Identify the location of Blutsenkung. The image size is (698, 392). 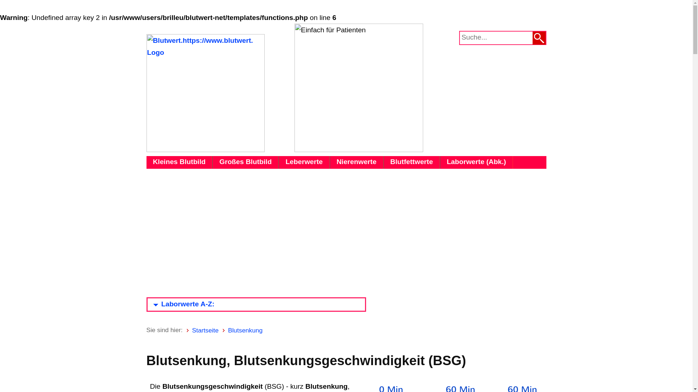
(245, 330).